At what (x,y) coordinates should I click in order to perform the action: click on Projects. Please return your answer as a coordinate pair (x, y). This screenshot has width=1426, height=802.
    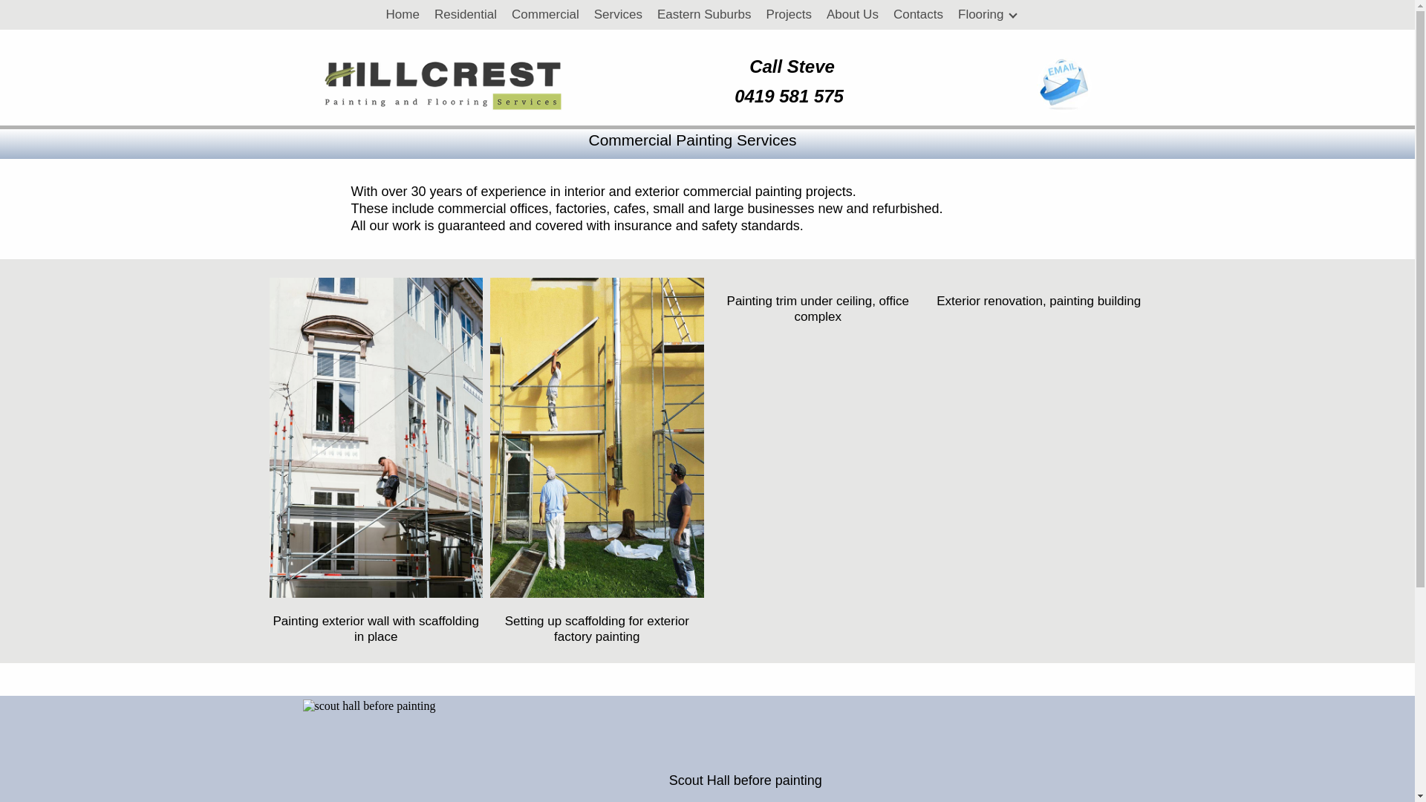
    Looking at the image, I should click on (789, 15).